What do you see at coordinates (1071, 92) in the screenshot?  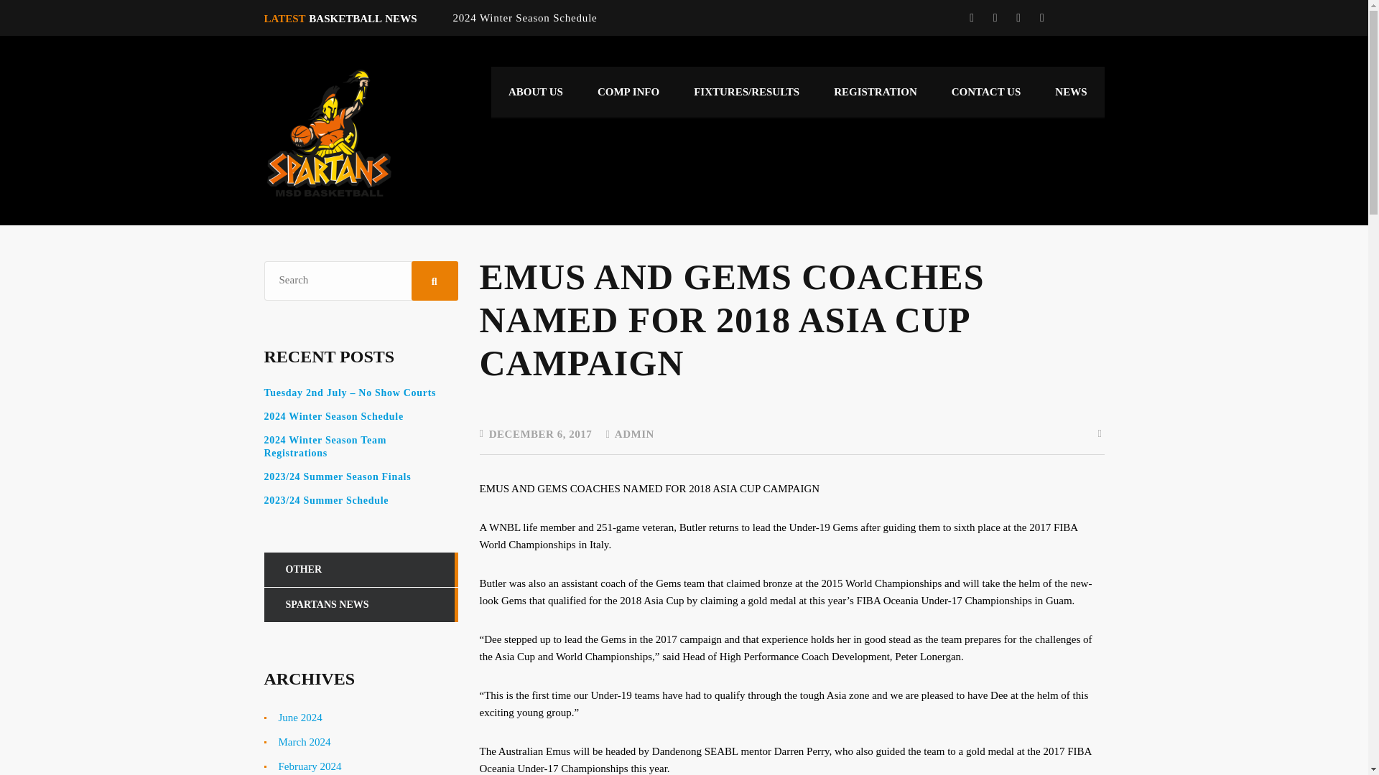 I see `NEWS` at bounding box center [1071, 92].